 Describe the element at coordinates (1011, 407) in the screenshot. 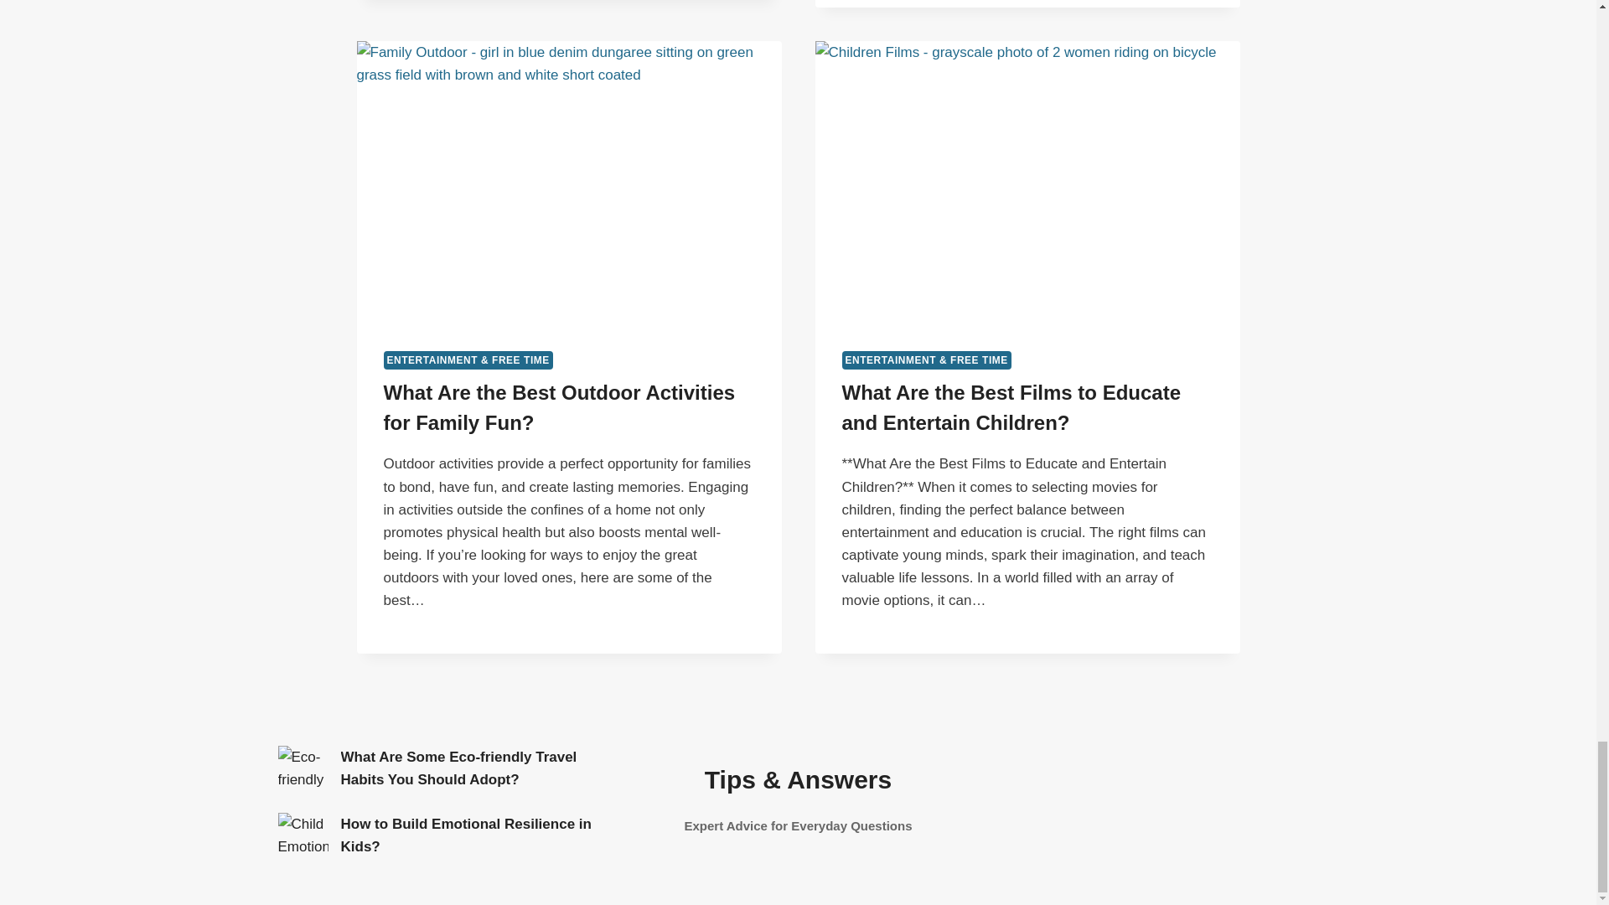

I see `What Are the Best Films to Educate and Entertain Children?` at that location.